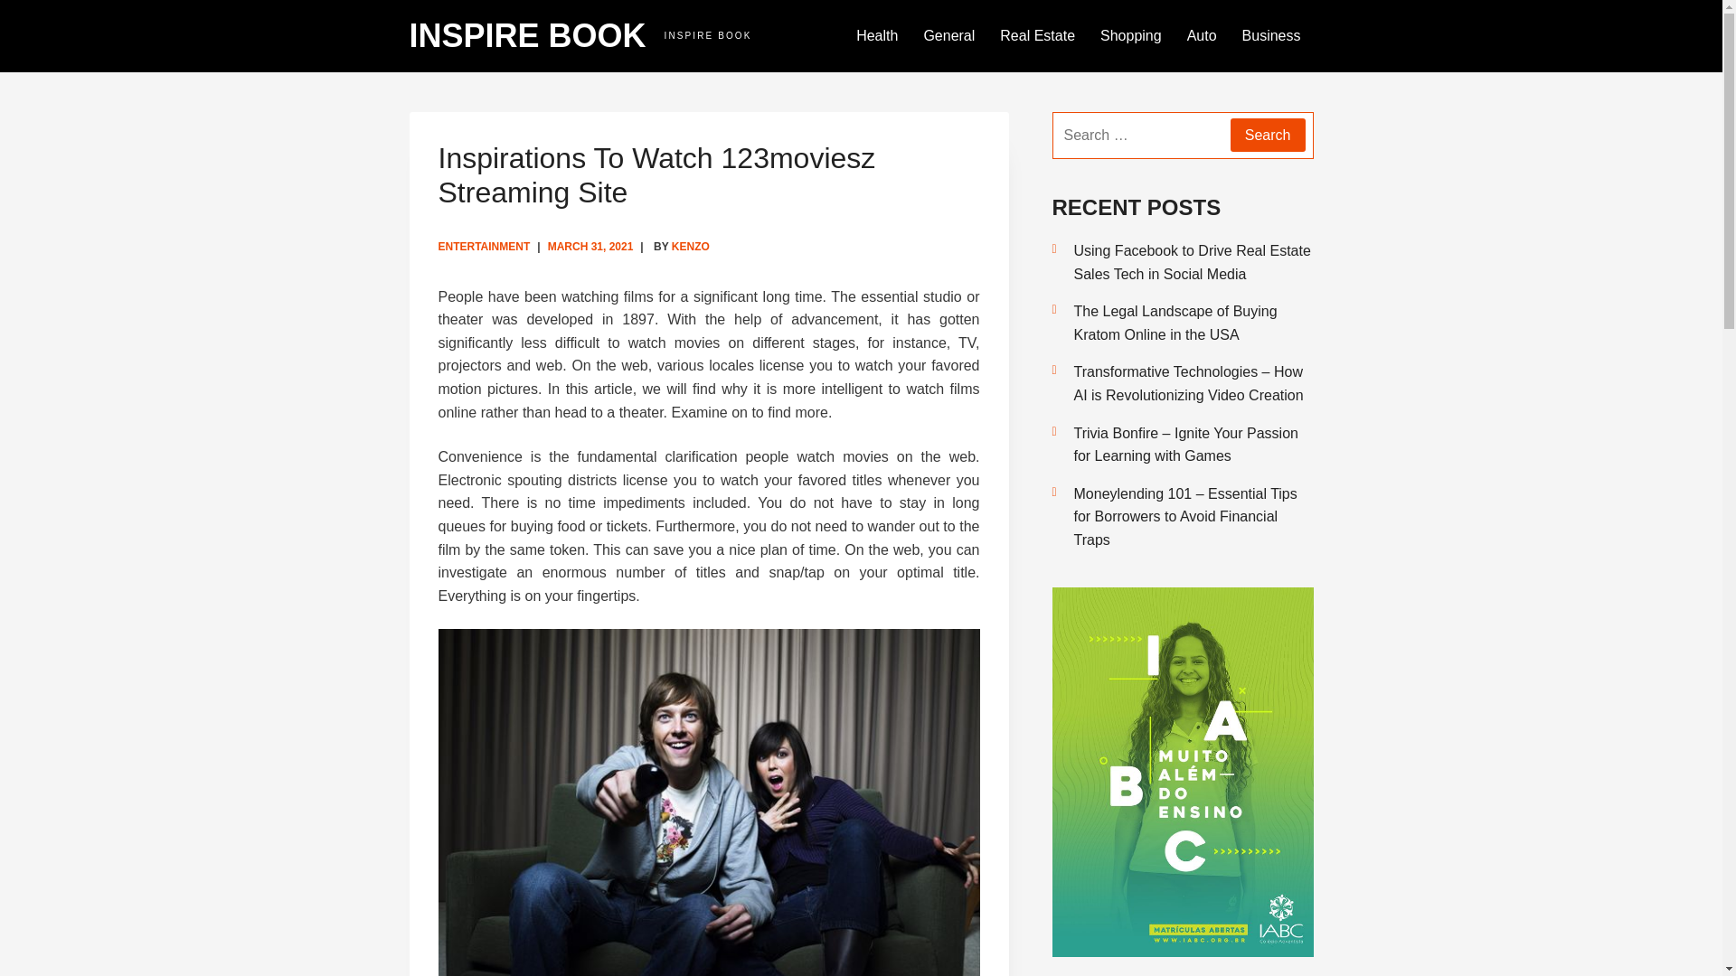 Image resolution: width=1736 pixels, height=976 pixels. Describe the element at coordinates (1038, 36) in the screenshot. I see `Real Estate` at that location.